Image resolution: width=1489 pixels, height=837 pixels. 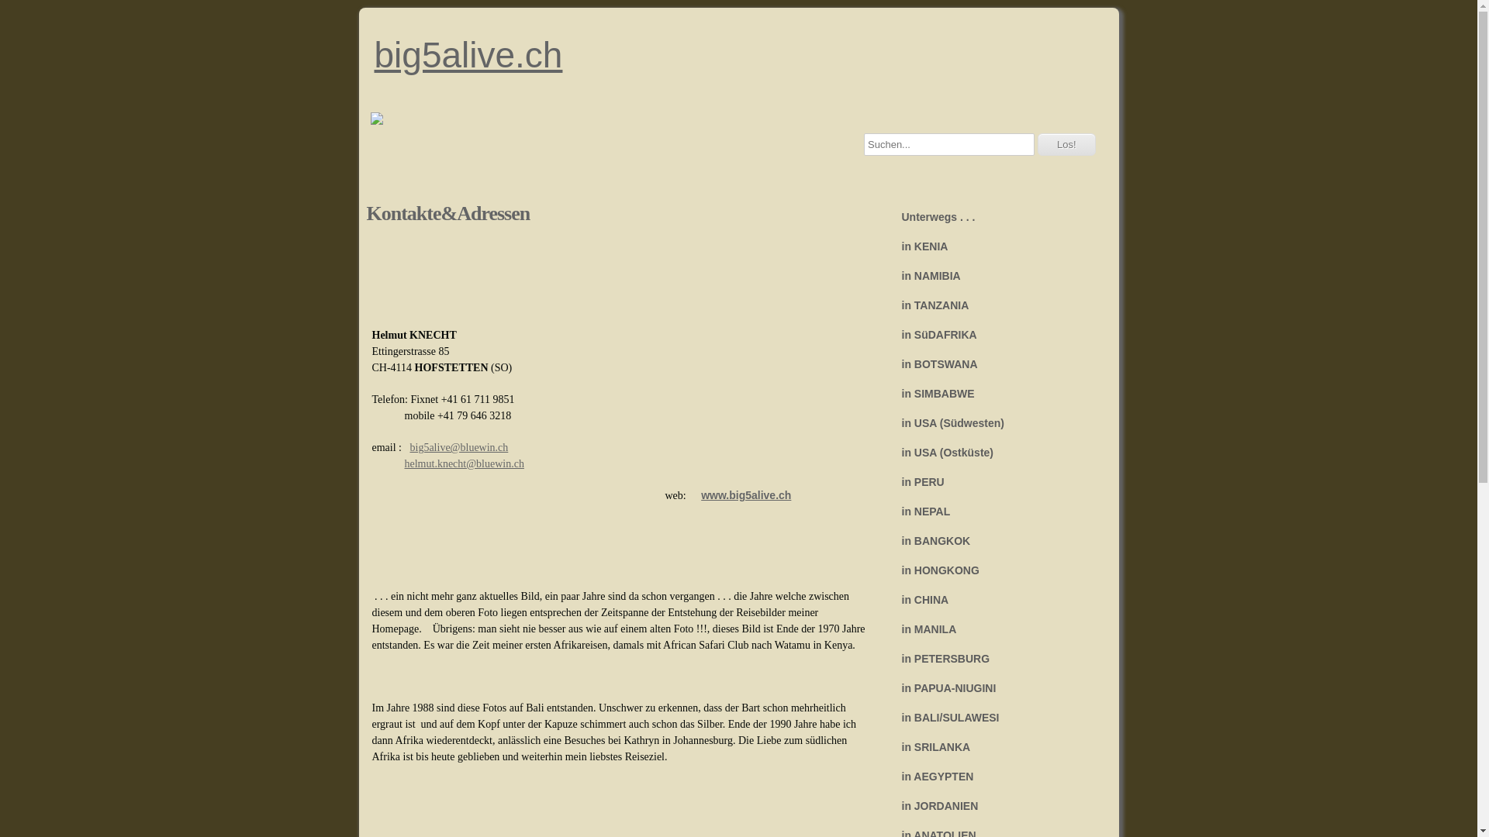 I want to click on in CHINA, so click(x=994, y=600).